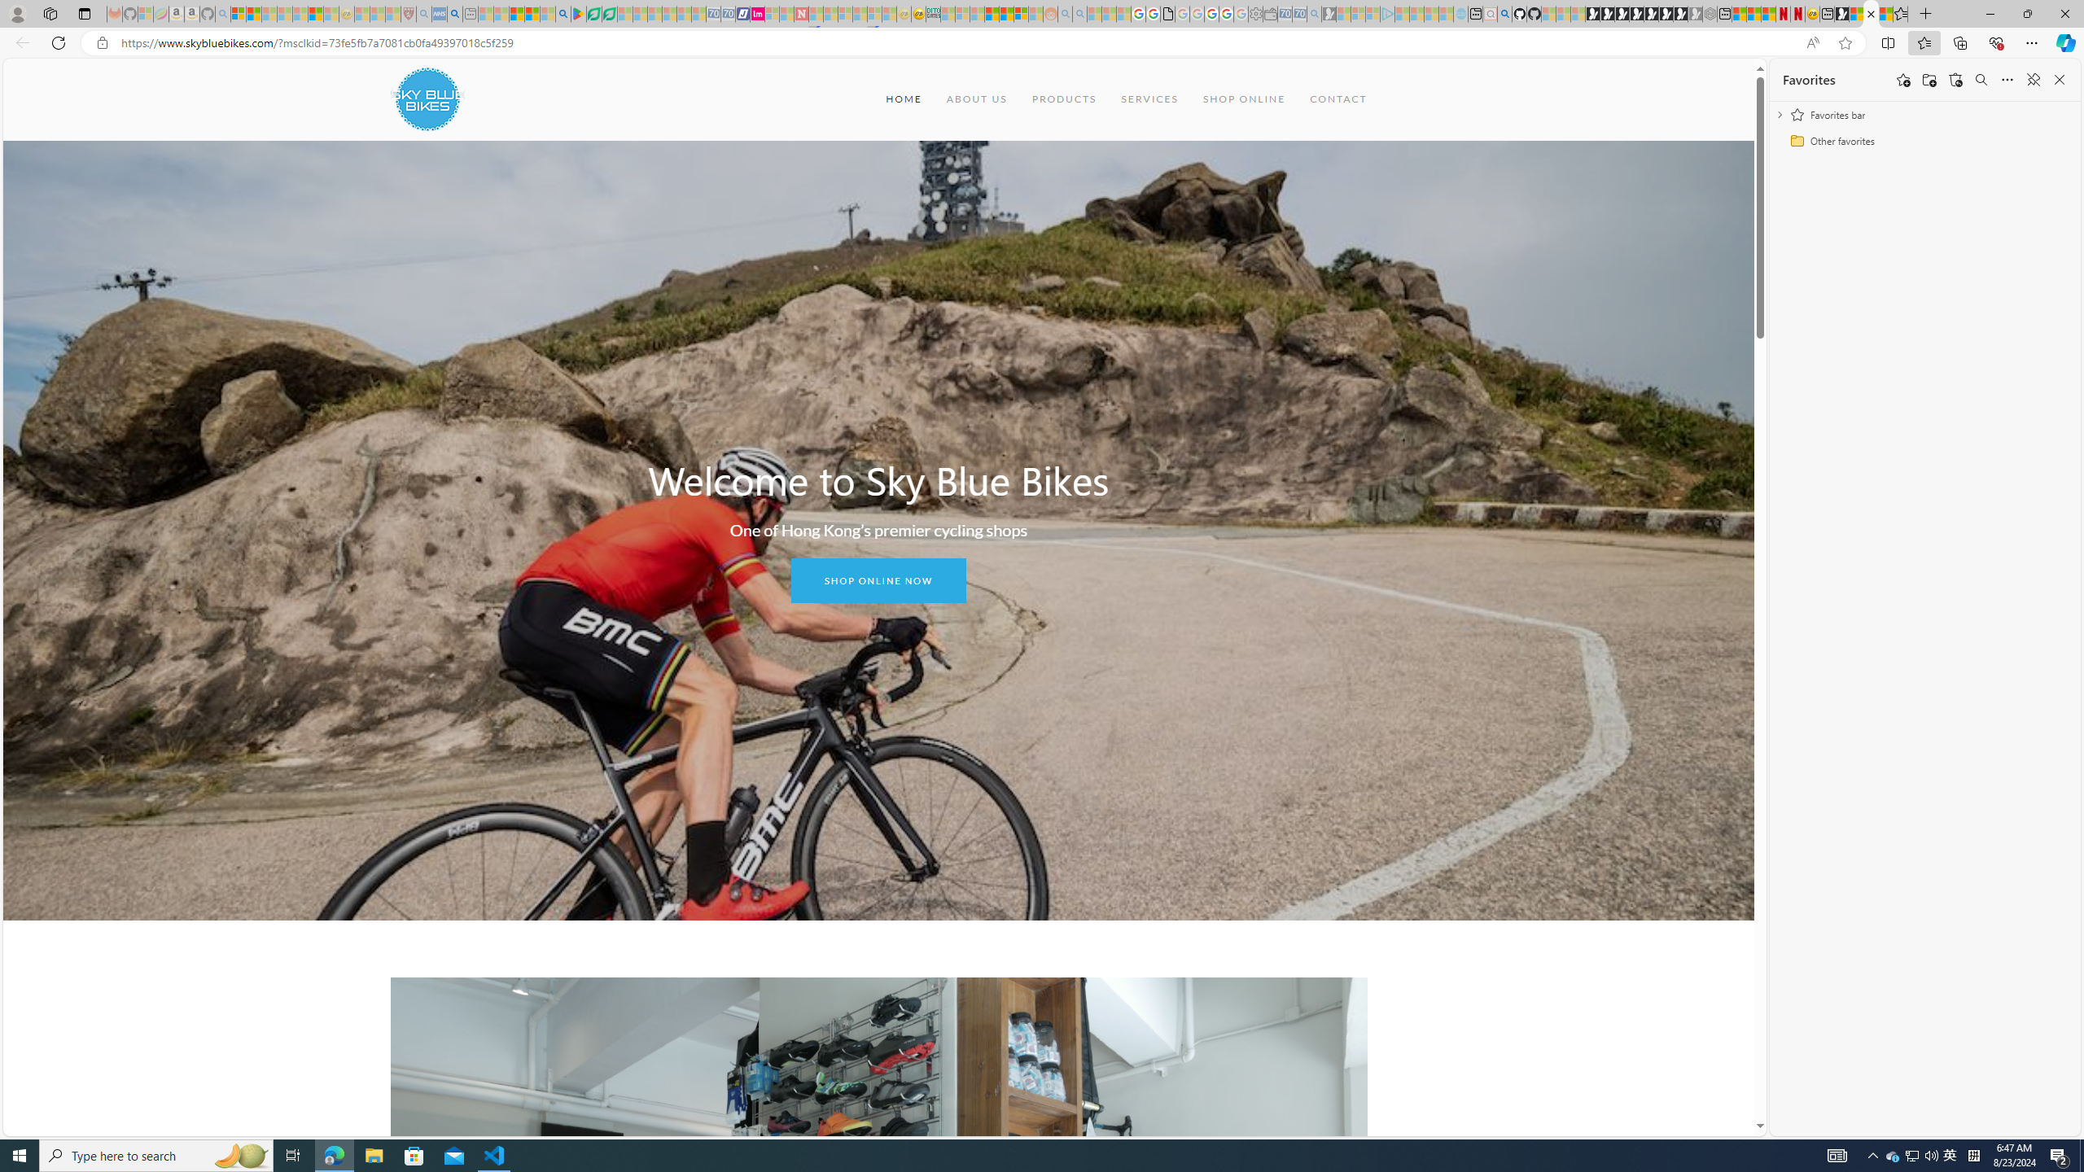 The width and height of the screenshot is (2084, 1172). I want to click on list of asthma inhalers uk - Search - Sleeping, so click(423, 14).